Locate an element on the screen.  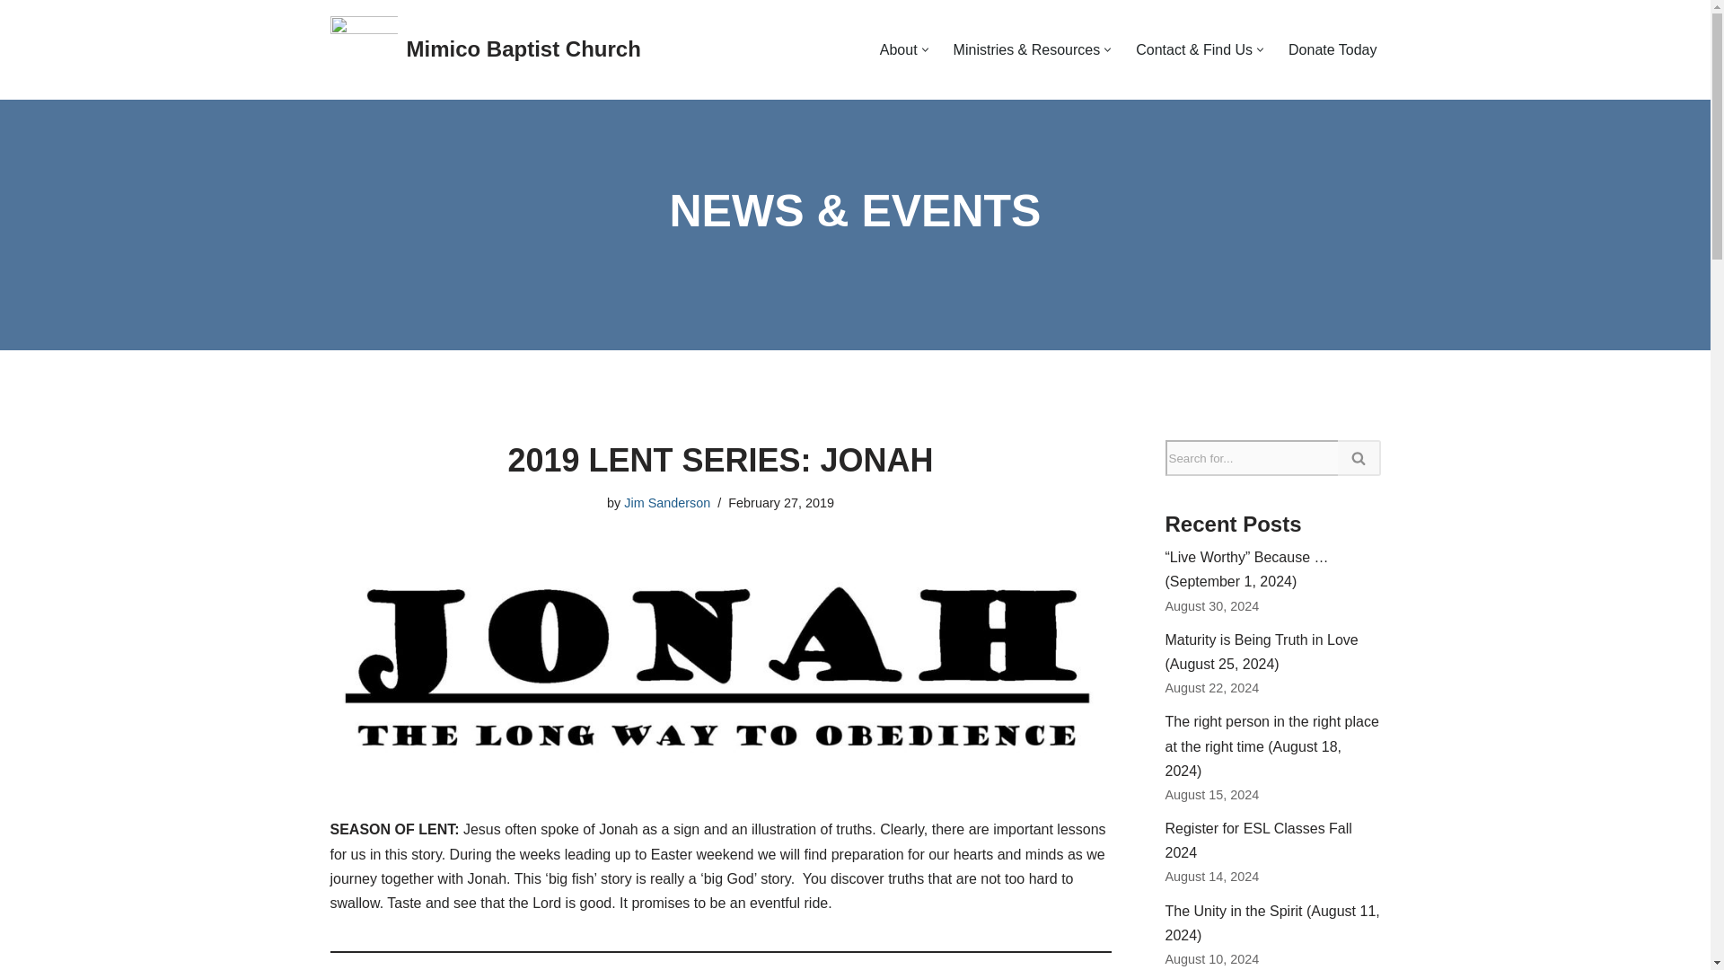
Donate Today is located at coordinates (1332, 50).